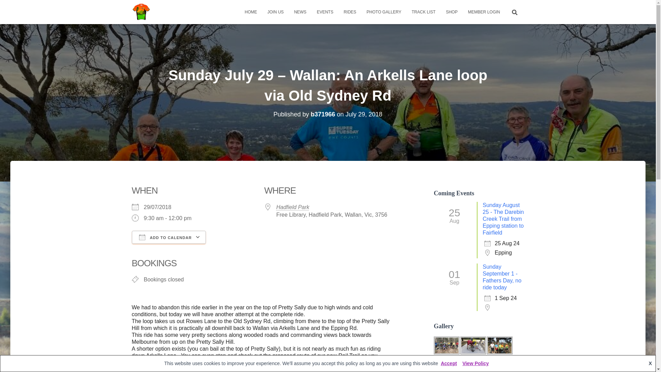 The width and height of the screenshot is (661, 372). What do you see at coordinates (484, 12) in the screenshot?
I see `MEMBER LOGIN` at bounding box center [484, 12].